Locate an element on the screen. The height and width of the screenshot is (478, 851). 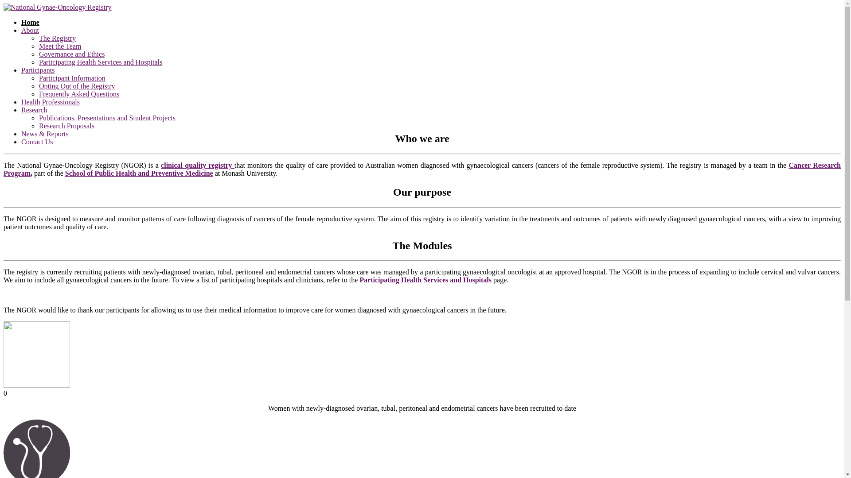
Meet the Team is located at coordinates (60, 46).